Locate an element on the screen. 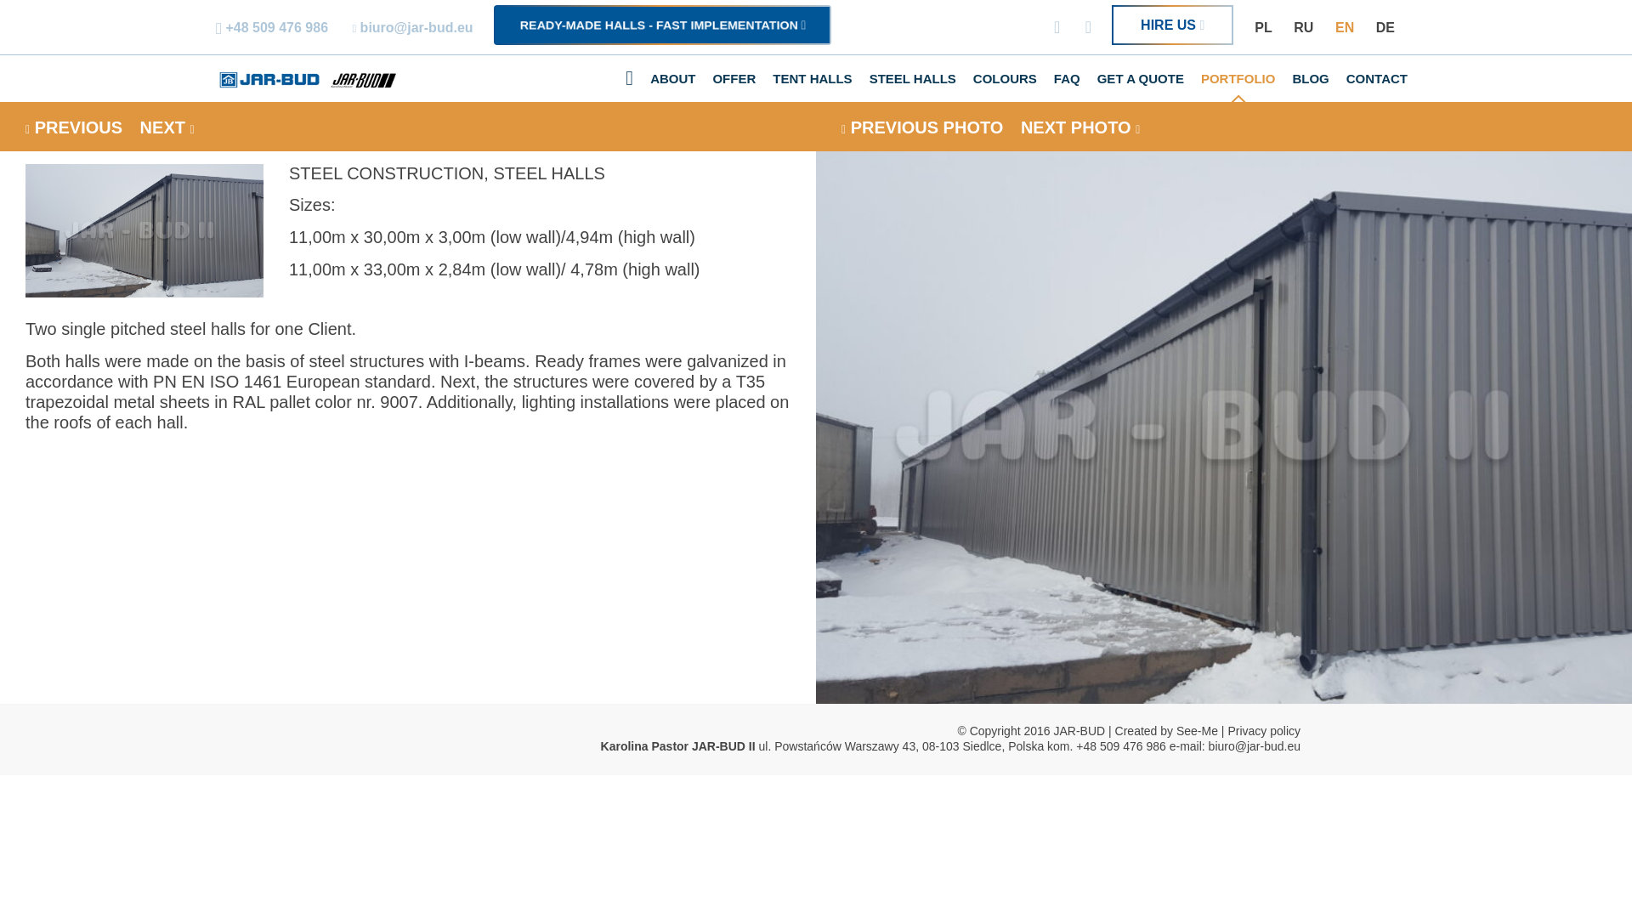  PORTFOLIO is located at coordinates (1238, 78).